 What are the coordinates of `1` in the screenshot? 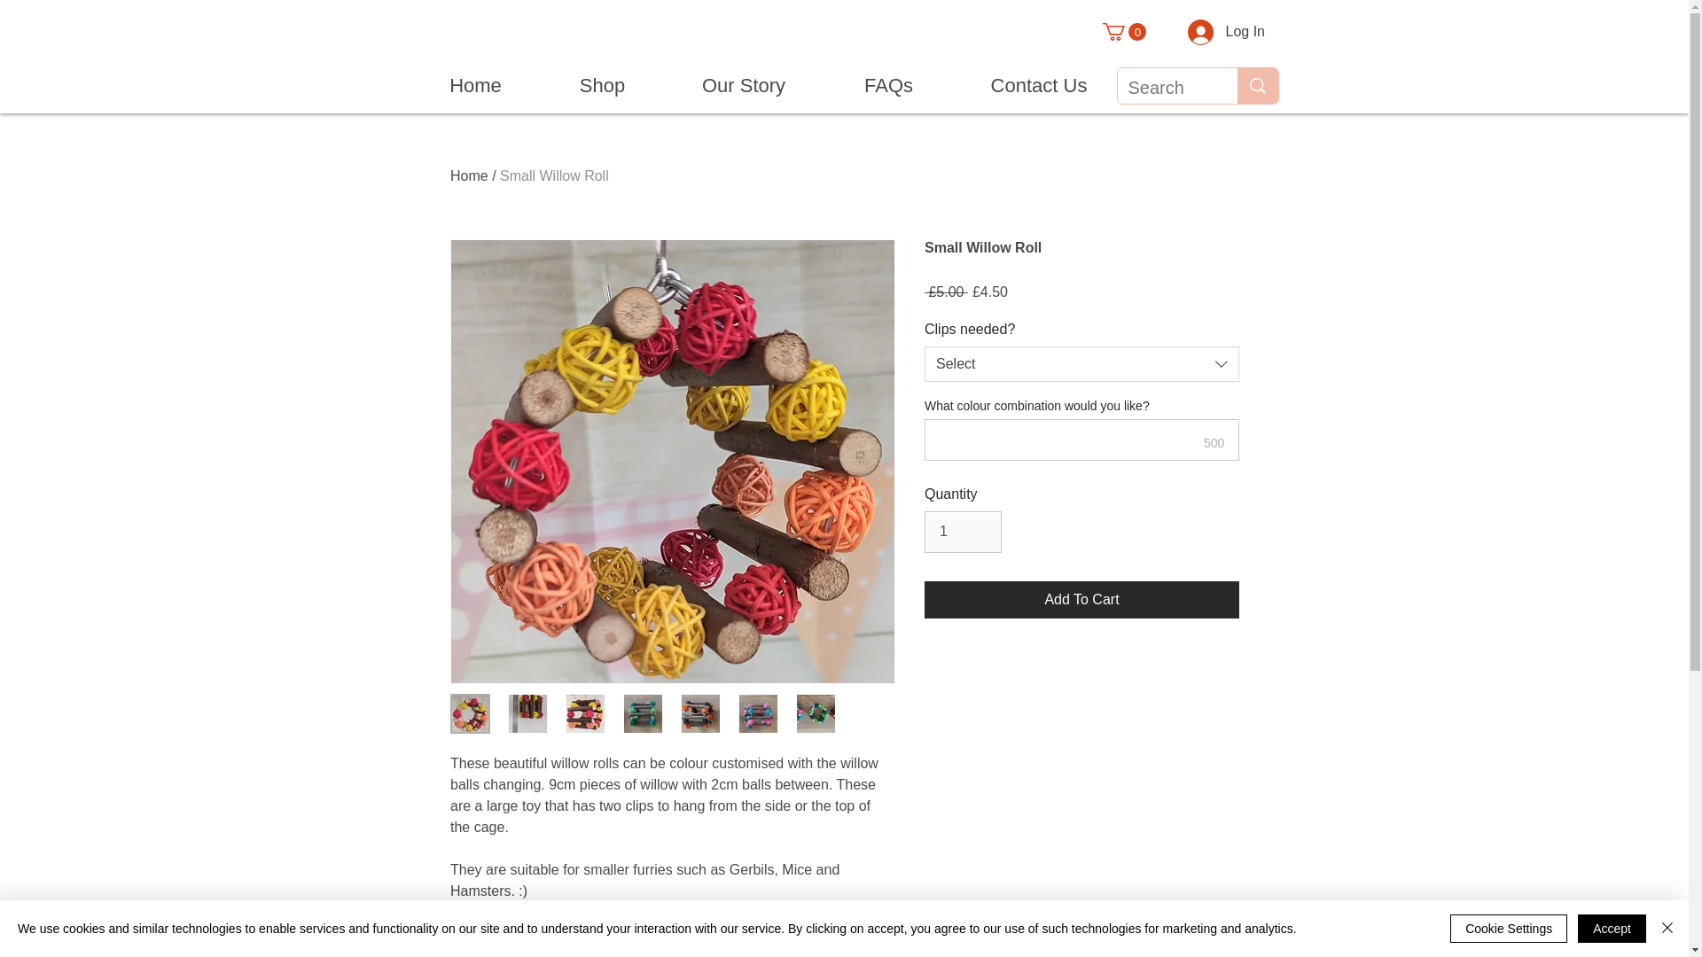 It's located at (963, 532).